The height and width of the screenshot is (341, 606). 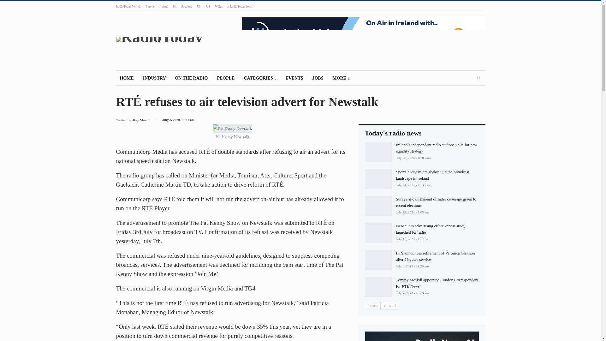 I want to click on UK, so click(x=199, y=6).